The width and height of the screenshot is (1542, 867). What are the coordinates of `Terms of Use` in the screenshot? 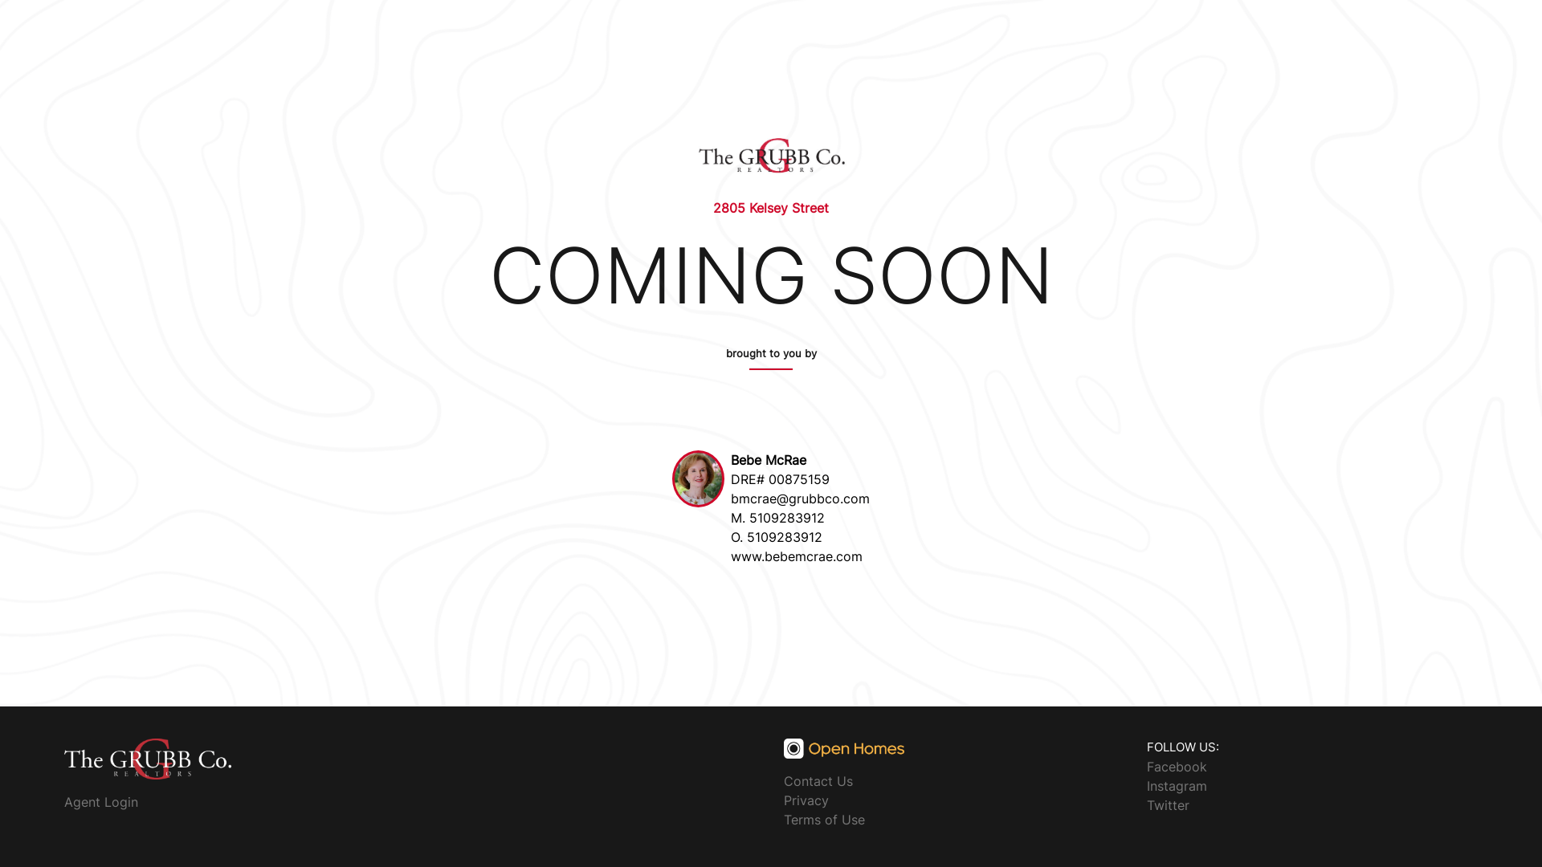 It's located at (824, 820).